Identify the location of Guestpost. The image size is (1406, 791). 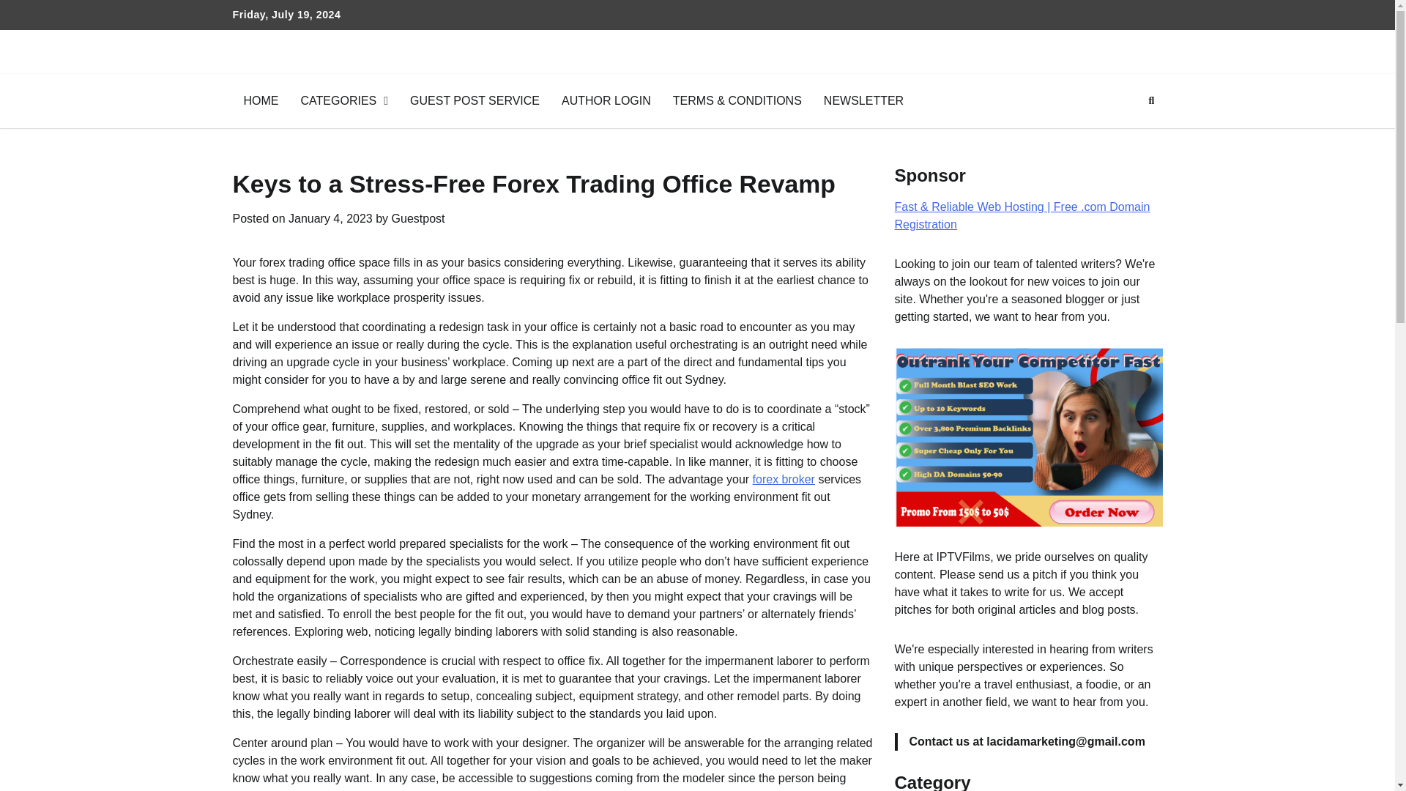
(419, 218).